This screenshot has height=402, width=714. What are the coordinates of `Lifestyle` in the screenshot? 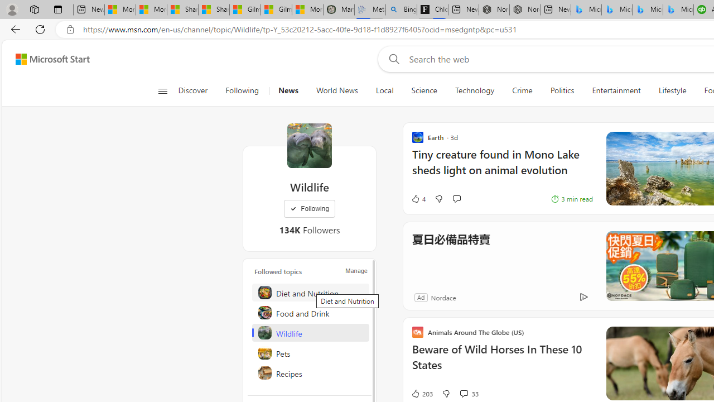 It's located at (673, 90).